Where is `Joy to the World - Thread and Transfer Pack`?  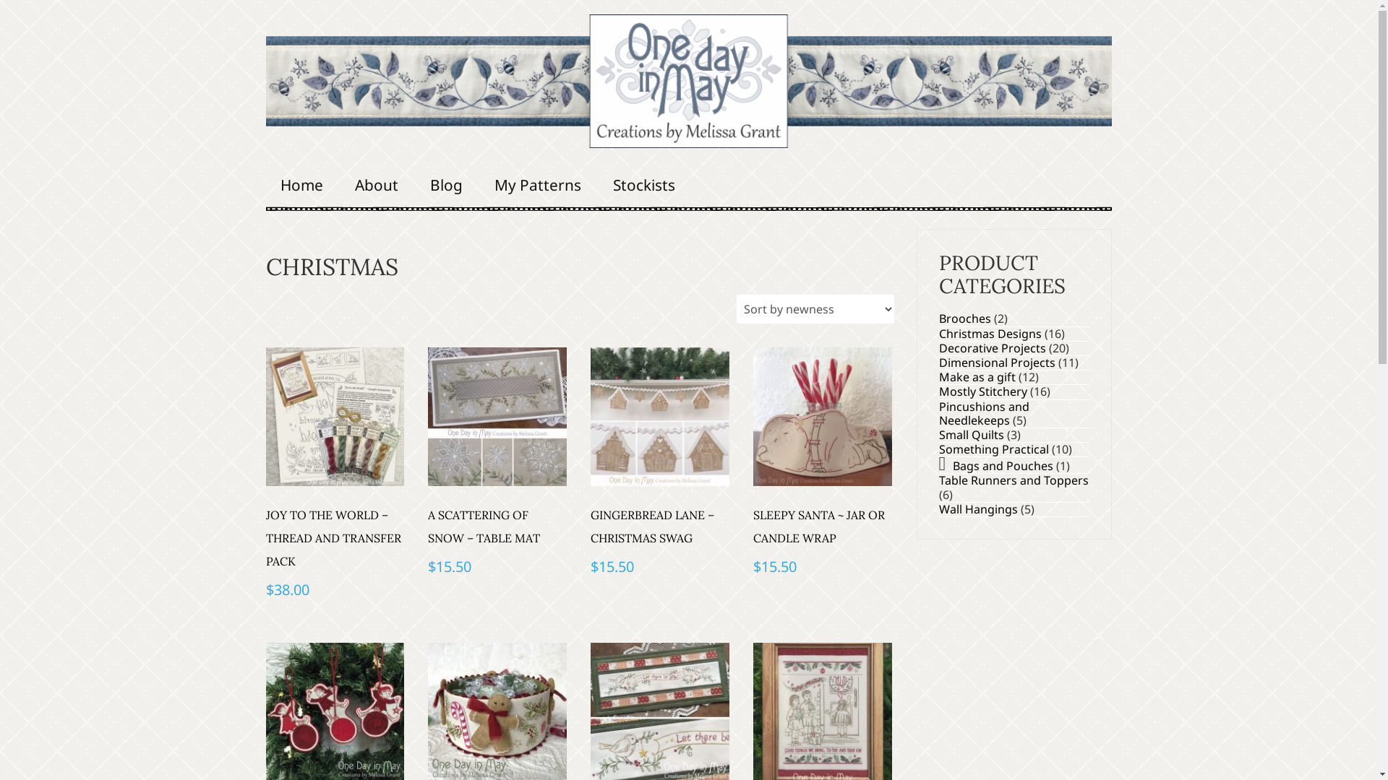
Joy to the World - Thread and Transfer Pack is located at coordinates (335, 417).